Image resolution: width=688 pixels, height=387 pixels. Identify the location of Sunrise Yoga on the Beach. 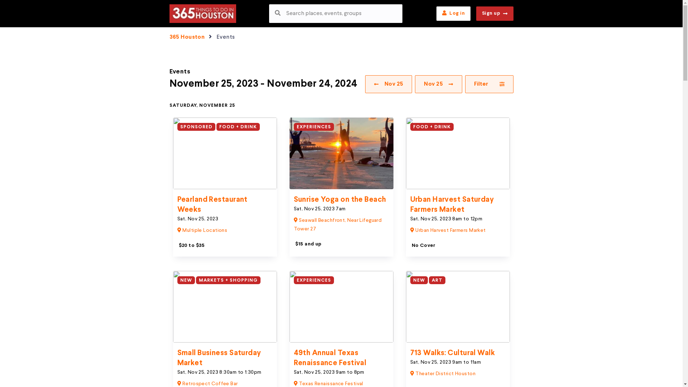
(340, 200).